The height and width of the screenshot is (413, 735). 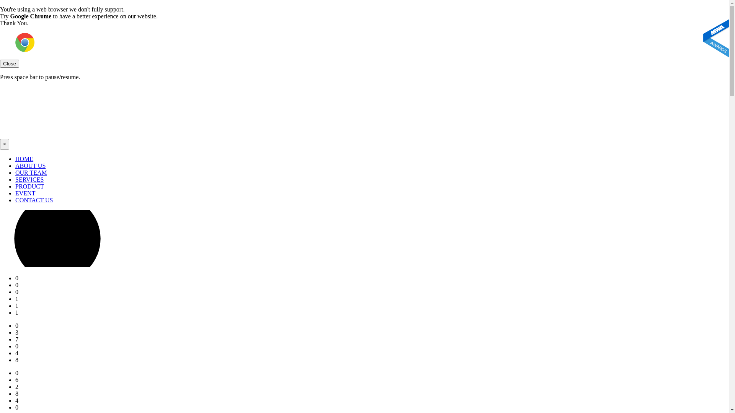 What do you see at coordinates (31, 173) in the screenshot?
I see `OUR TEAM` at bounding box center [31, 173].